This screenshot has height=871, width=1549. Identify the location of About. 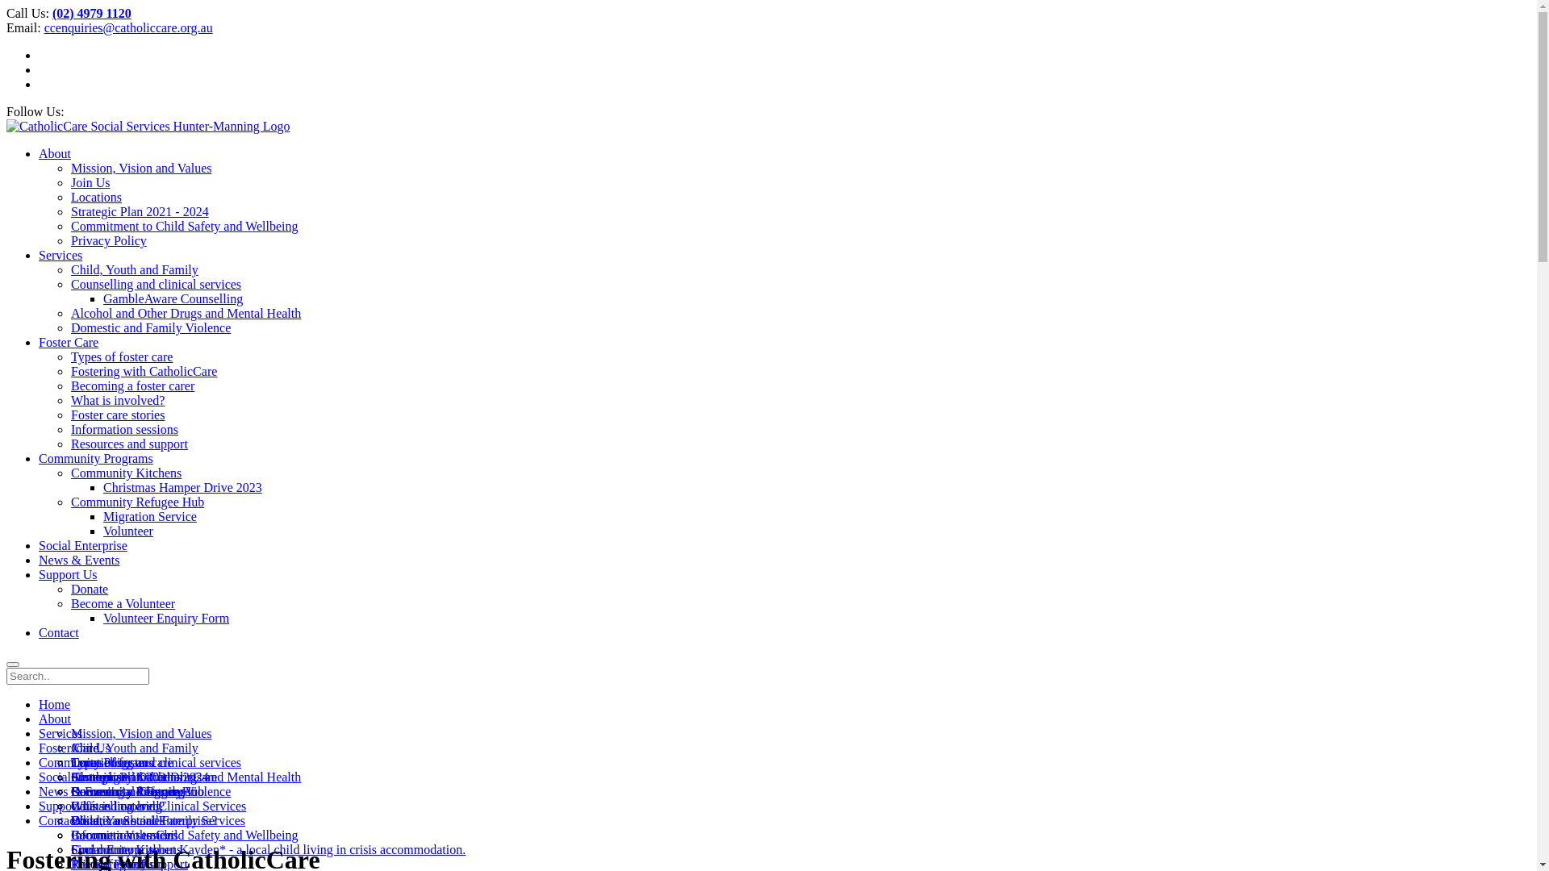
(55, 719).